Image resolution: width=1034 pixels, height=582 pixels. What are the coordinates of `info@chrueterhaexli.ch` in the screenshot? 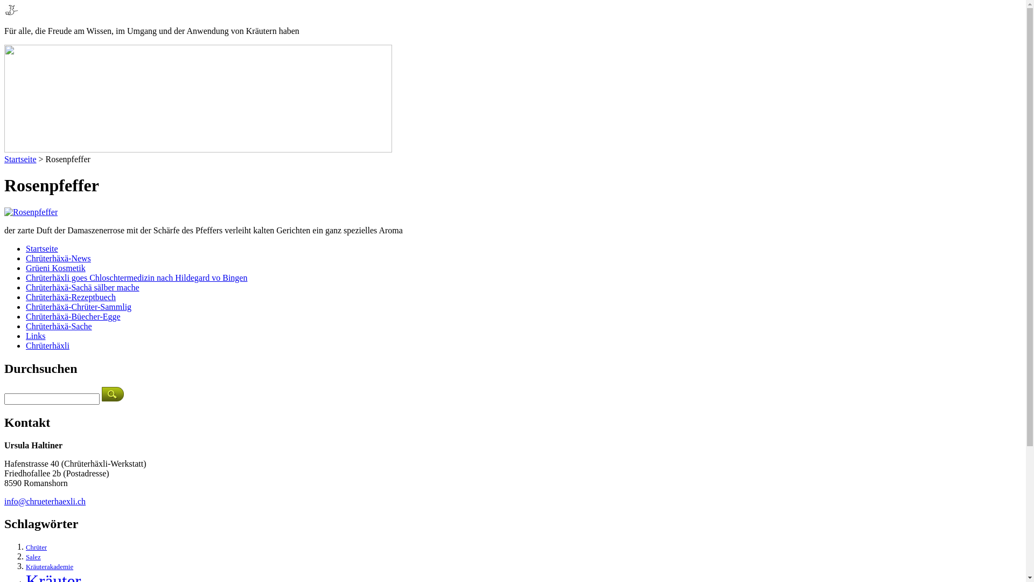 It's located at (45, 501).